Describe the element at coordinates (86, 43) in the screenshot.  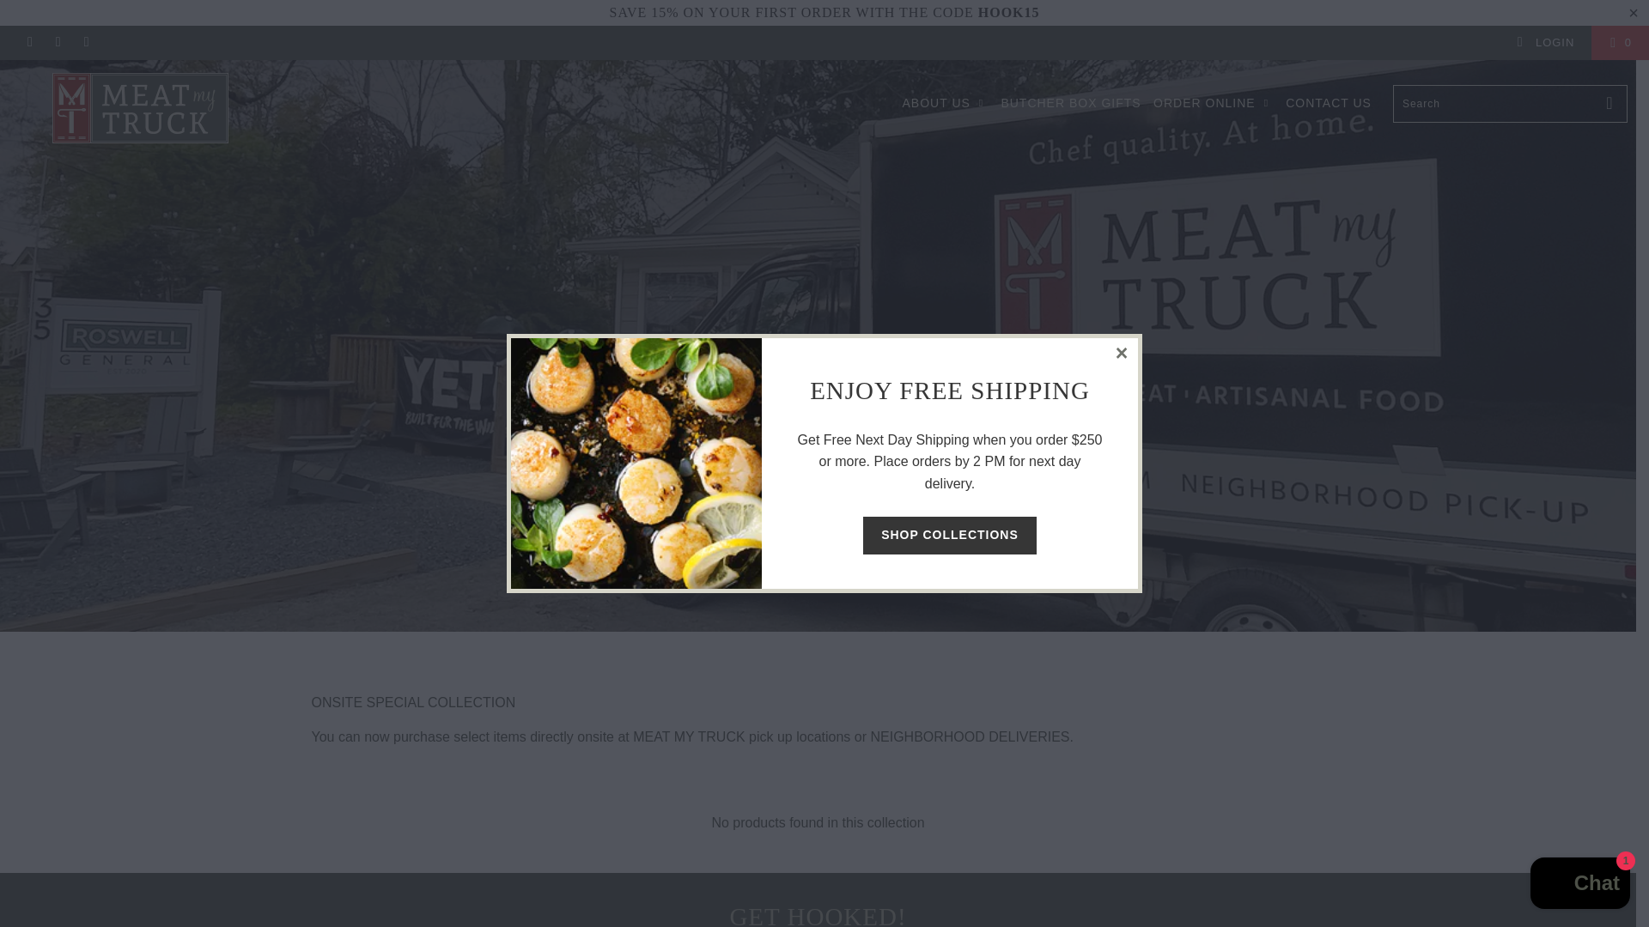
I see `Email Meat My Truck` at that location.